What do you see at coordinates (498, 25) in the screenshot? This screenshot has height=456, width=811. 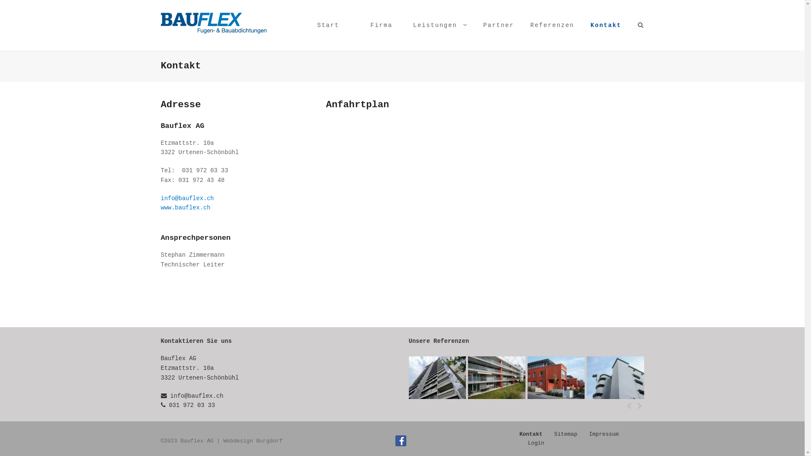 I see `Partner` at bounding box center [498, 25].